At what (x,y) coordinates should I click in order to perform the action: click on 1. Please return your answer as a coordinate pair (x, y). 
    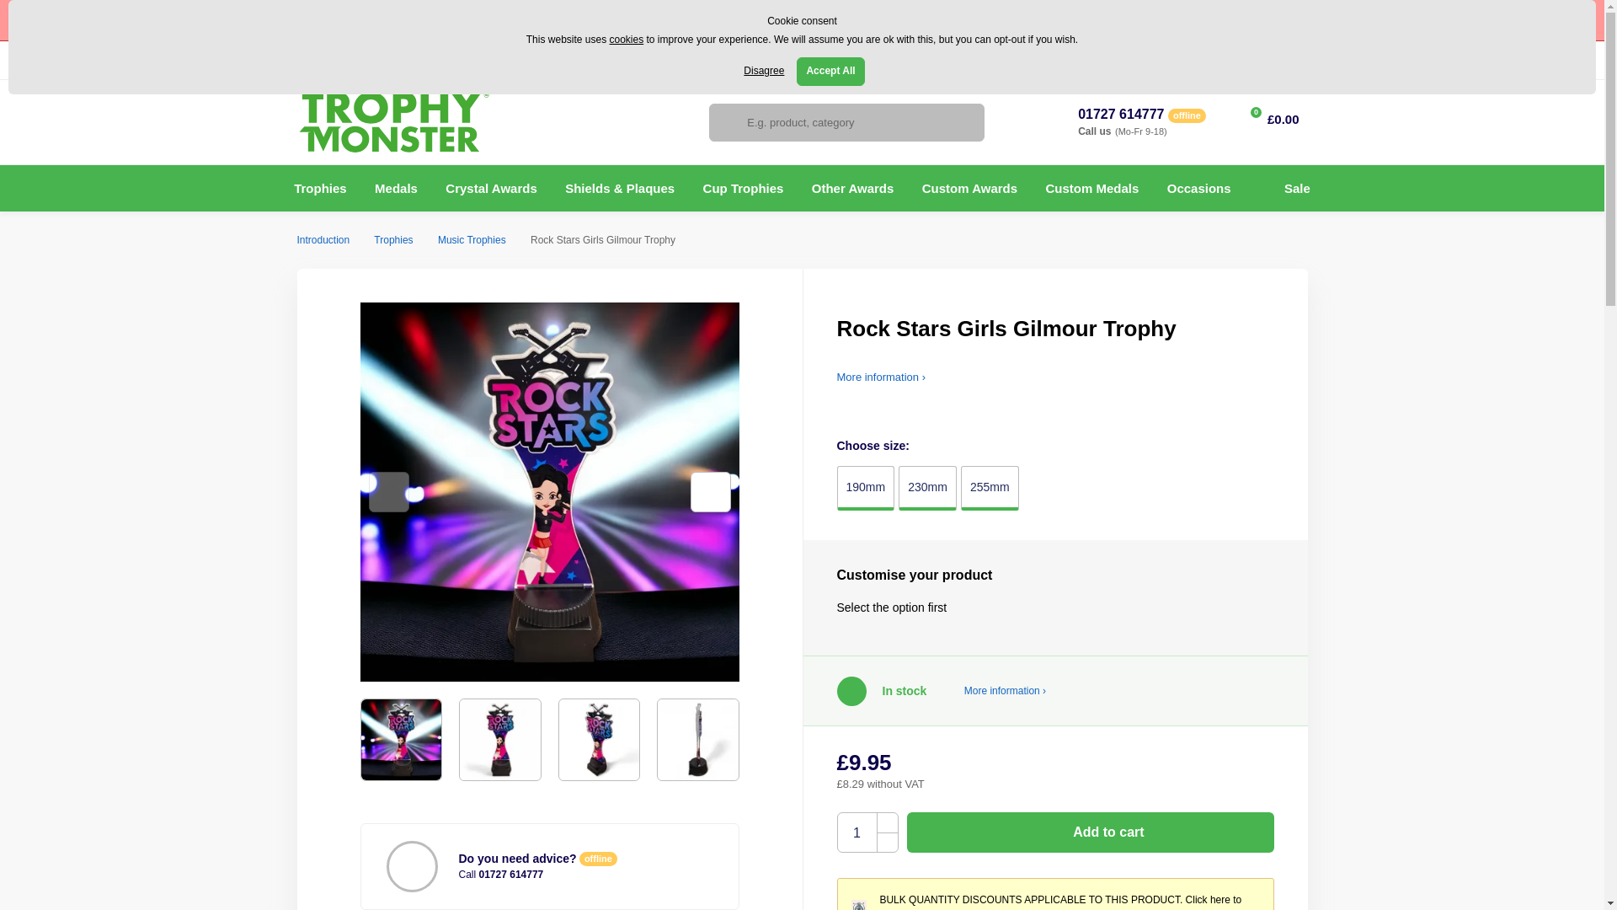
    Looking at the image, I should click on (857, 832).